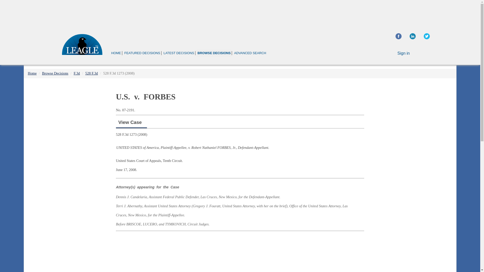 The width and height of the screenshot is (484, 272). I want to click on FEATURED DECISIONS, so click(142, 53).